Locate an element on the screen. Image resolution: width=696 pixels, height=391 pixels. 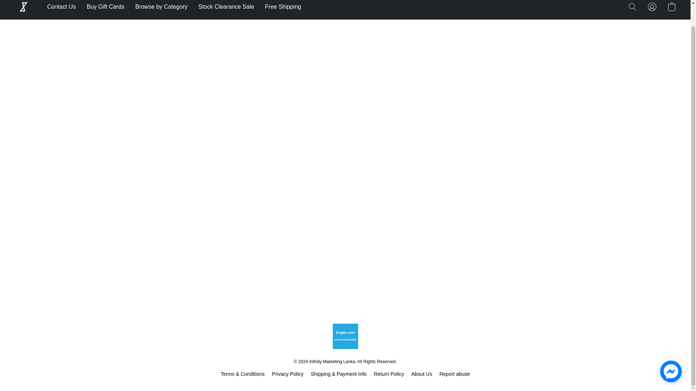
Buy Gift Cards is located at coordinates (105, 7).